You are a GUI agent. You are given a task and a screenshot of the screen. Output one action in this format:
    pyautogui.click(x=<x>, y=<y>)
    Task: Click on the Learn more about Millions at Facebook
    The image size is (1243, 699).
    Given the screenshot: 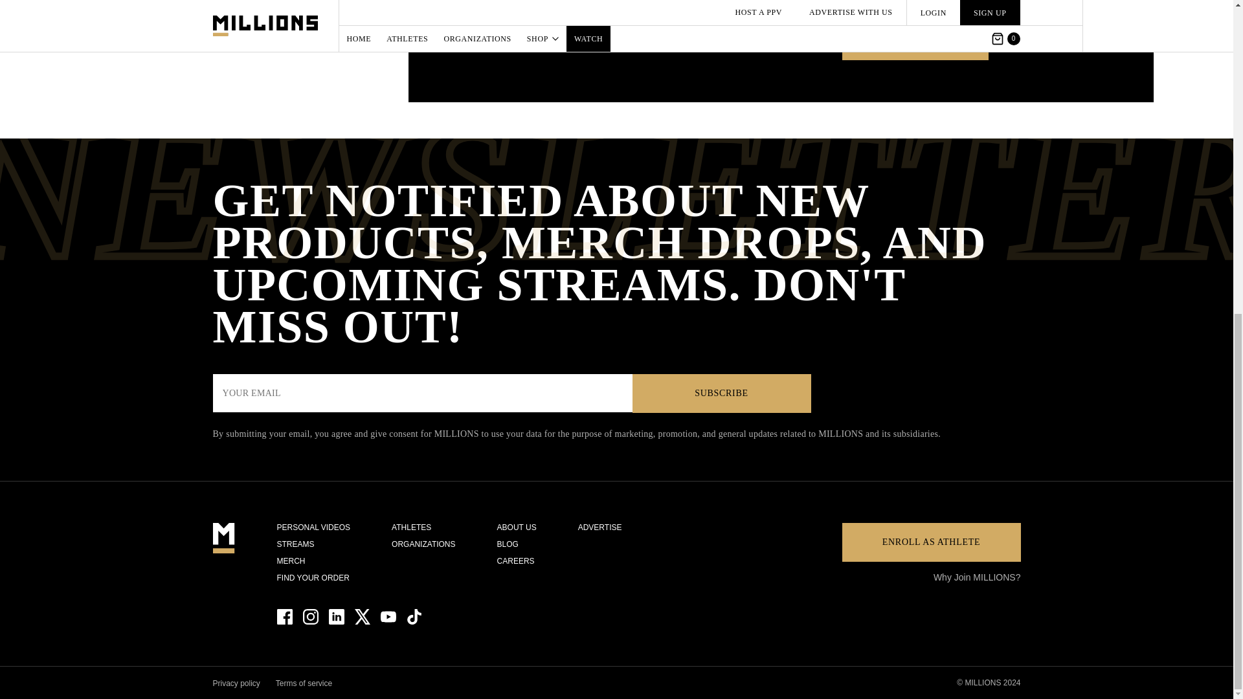 What is the action you would take?
    pyautogui.click(x=285, y=616)
    